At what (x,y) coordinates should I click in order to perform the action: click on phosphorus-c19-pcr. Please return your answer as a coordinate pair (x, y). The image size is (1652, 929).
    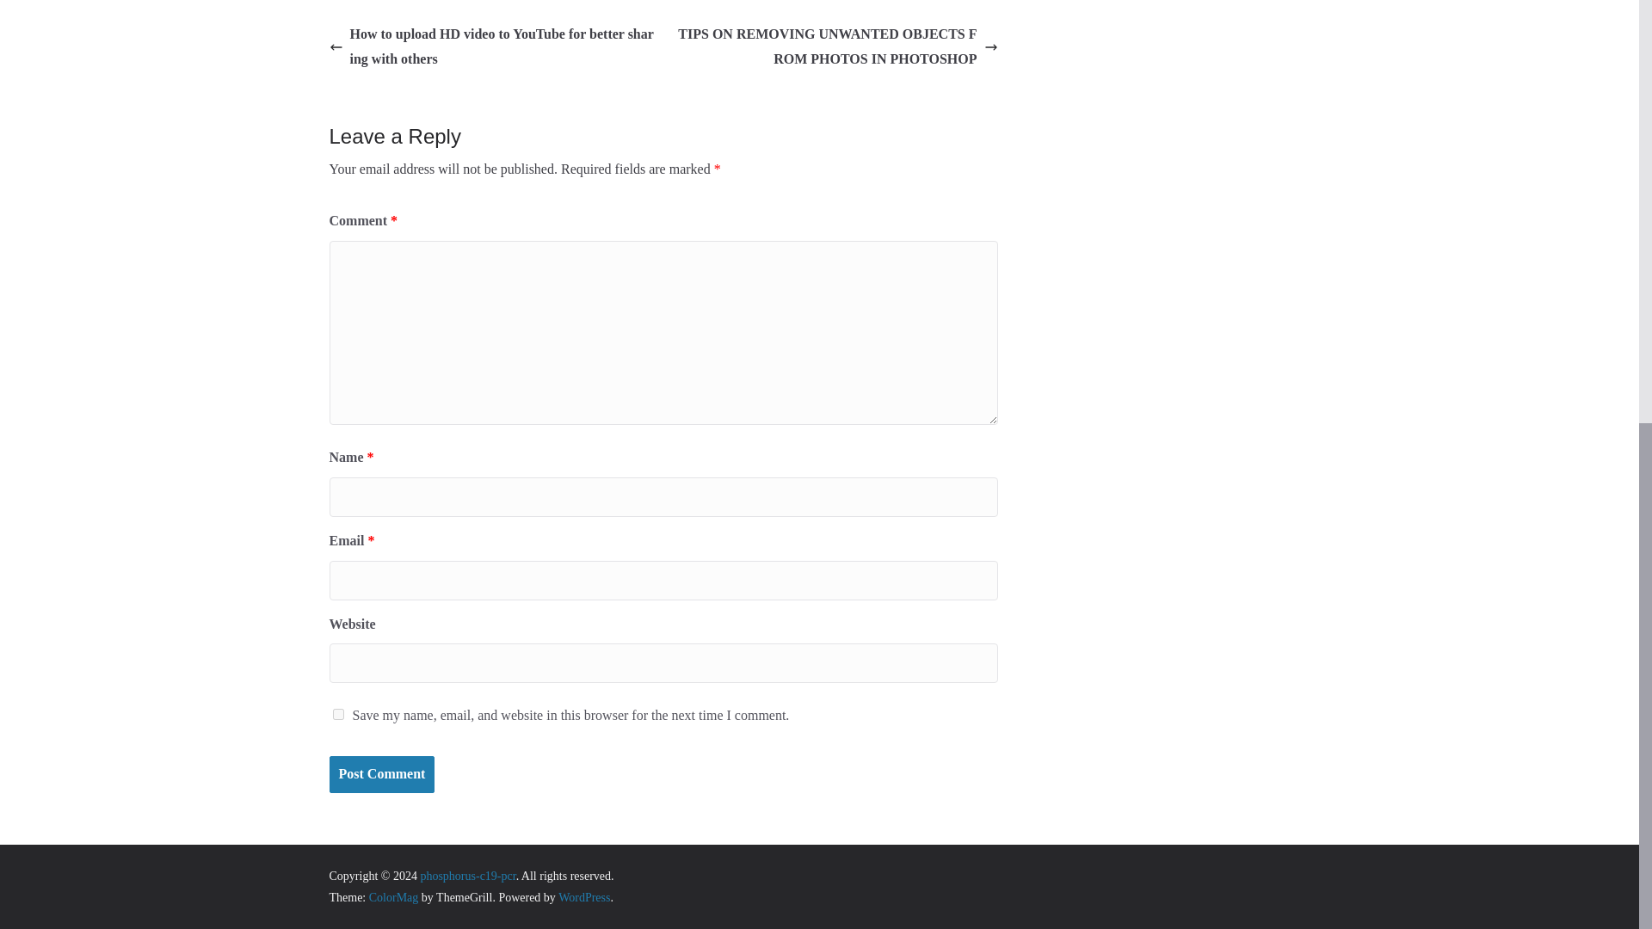
    Looking at the image, I should click on (467, 876).